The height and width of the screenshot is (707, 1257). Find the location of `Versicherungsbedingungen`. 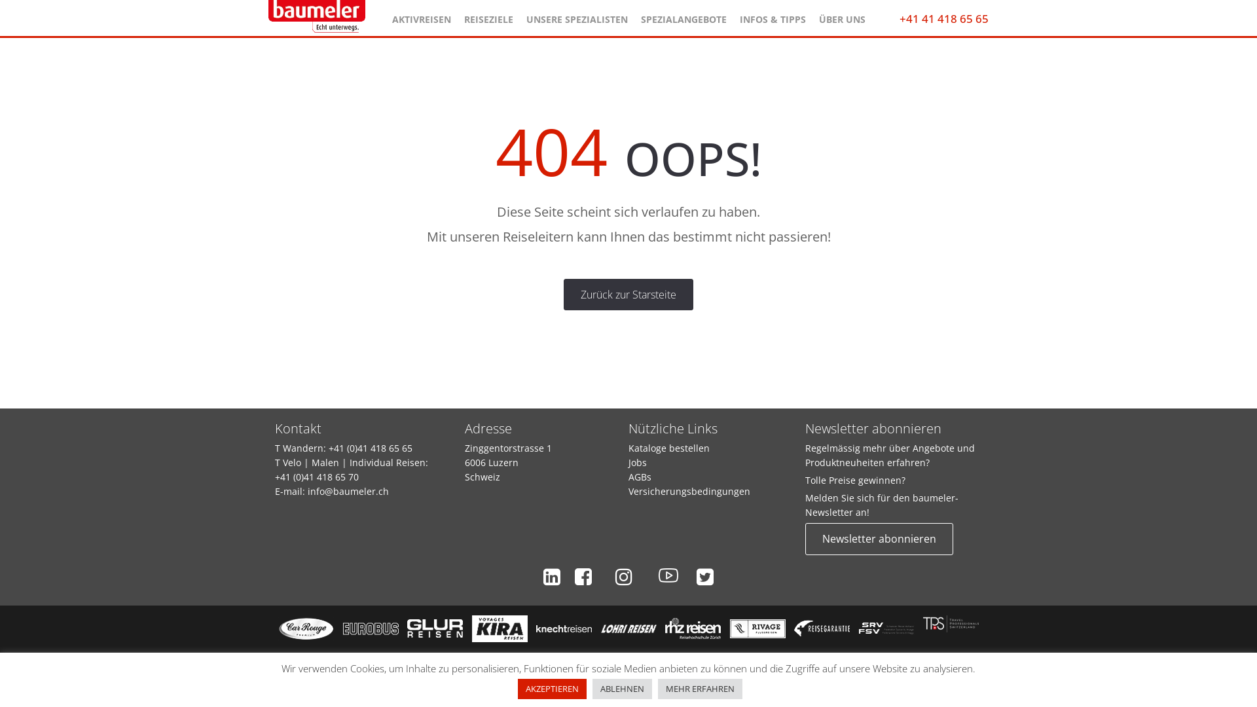

Versicherungsbedingungen is located at coordinates (689, 491).